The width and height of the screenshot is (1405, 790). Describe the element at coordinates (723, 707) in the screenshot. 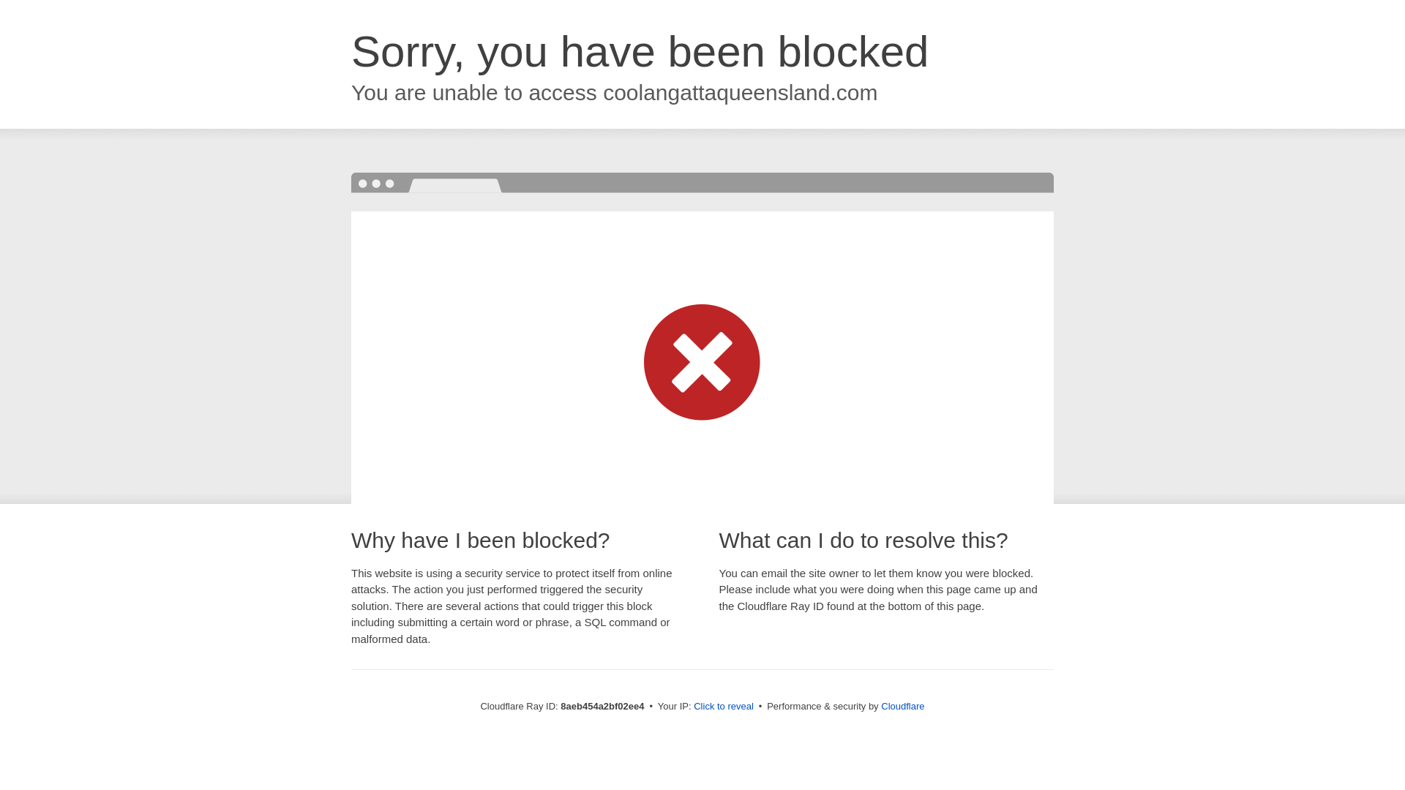

I see `Click to reveal` at that location.